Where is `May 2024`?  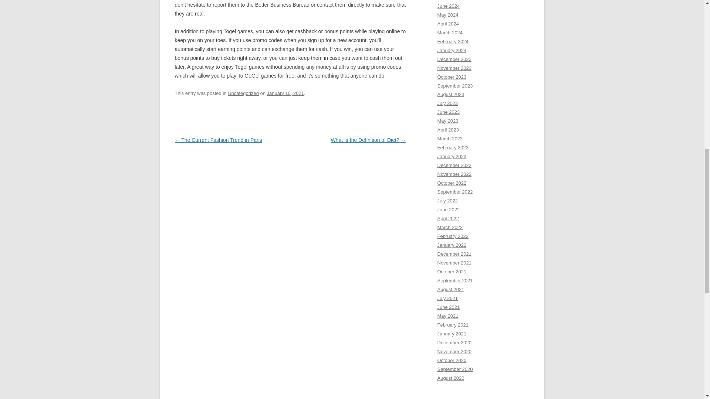 May 2024 is located at coordinates (447, 15).